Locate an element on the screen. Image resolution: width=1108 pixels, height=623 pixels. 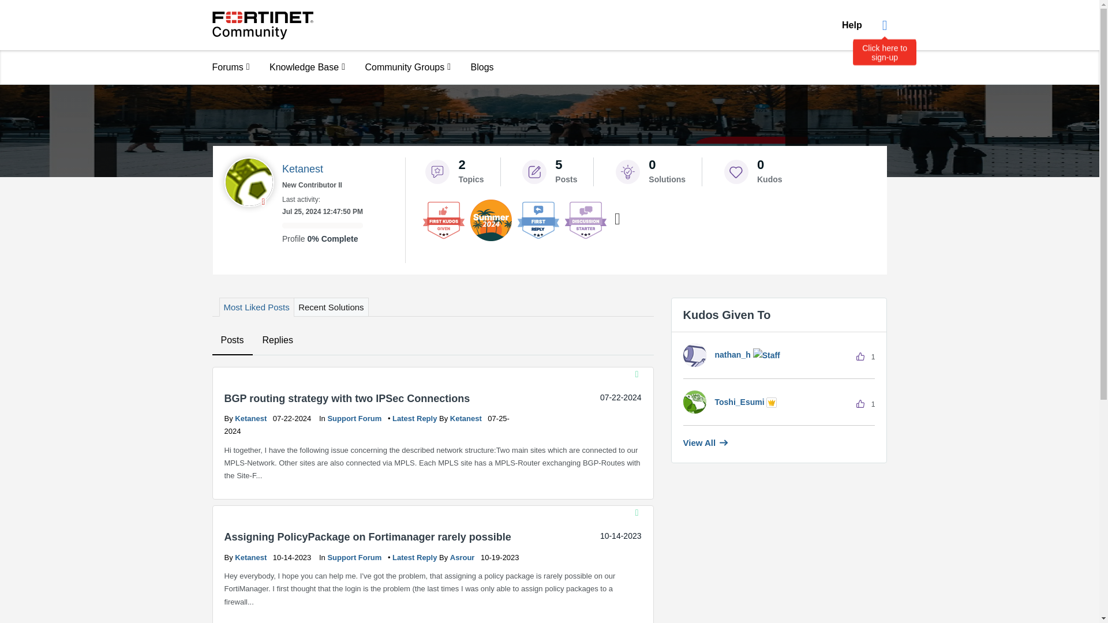
Knowledge Base is located at coordinates (307, 67).